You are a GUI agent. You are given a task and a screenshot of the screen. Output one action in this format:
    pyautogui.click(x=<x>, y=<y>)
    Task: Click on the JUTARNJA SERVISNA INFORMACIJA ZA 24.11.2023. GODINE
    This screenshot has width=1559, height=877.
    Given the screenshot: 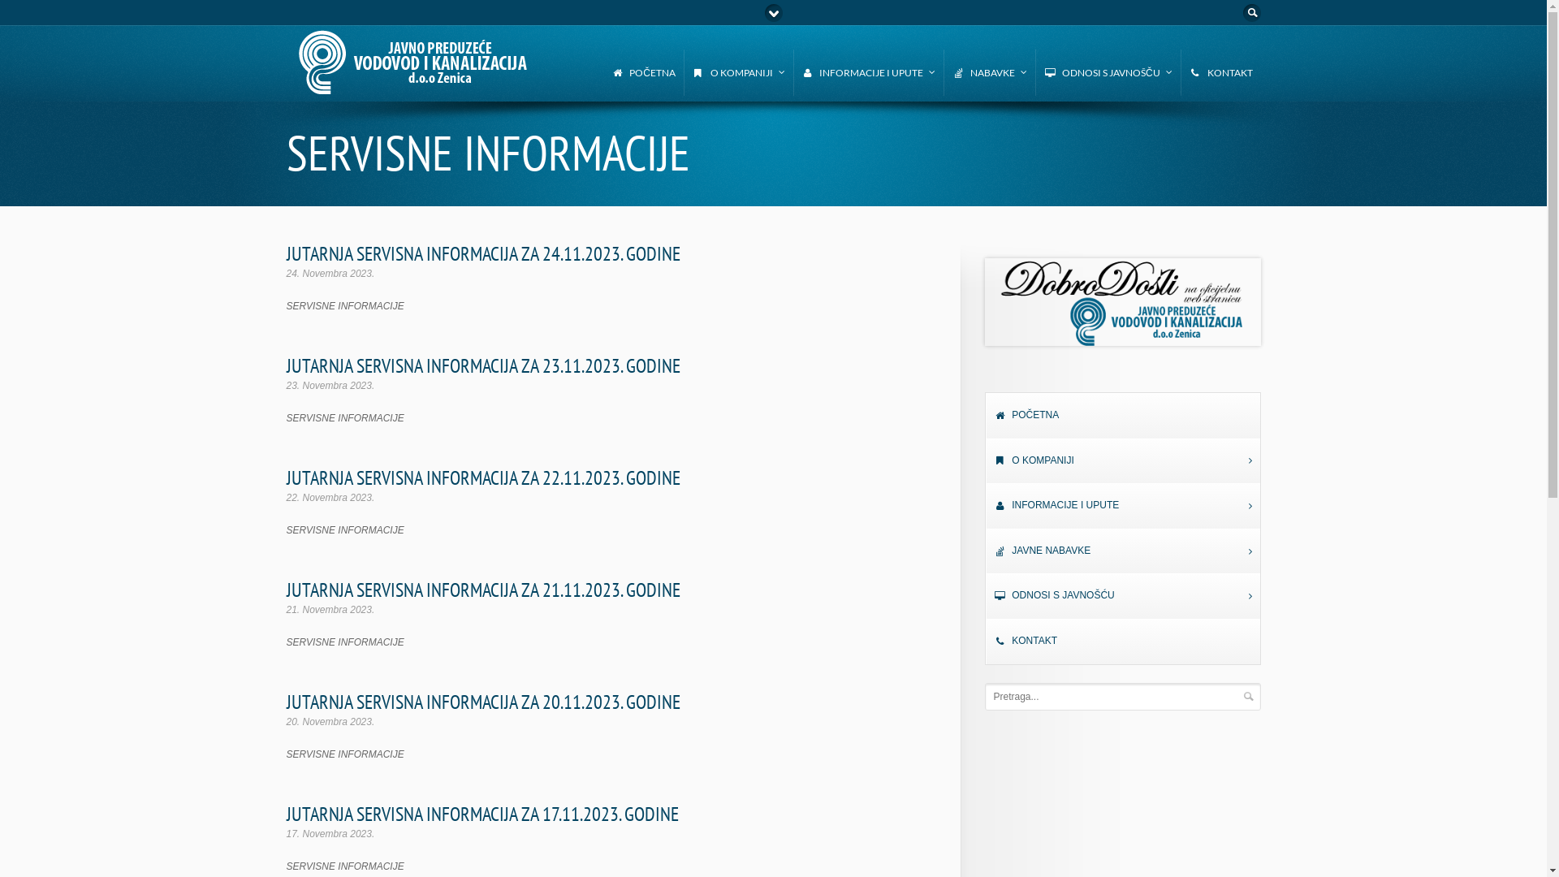 What is the action you would take?
    pyautogui.click(x=482, y=253)
    